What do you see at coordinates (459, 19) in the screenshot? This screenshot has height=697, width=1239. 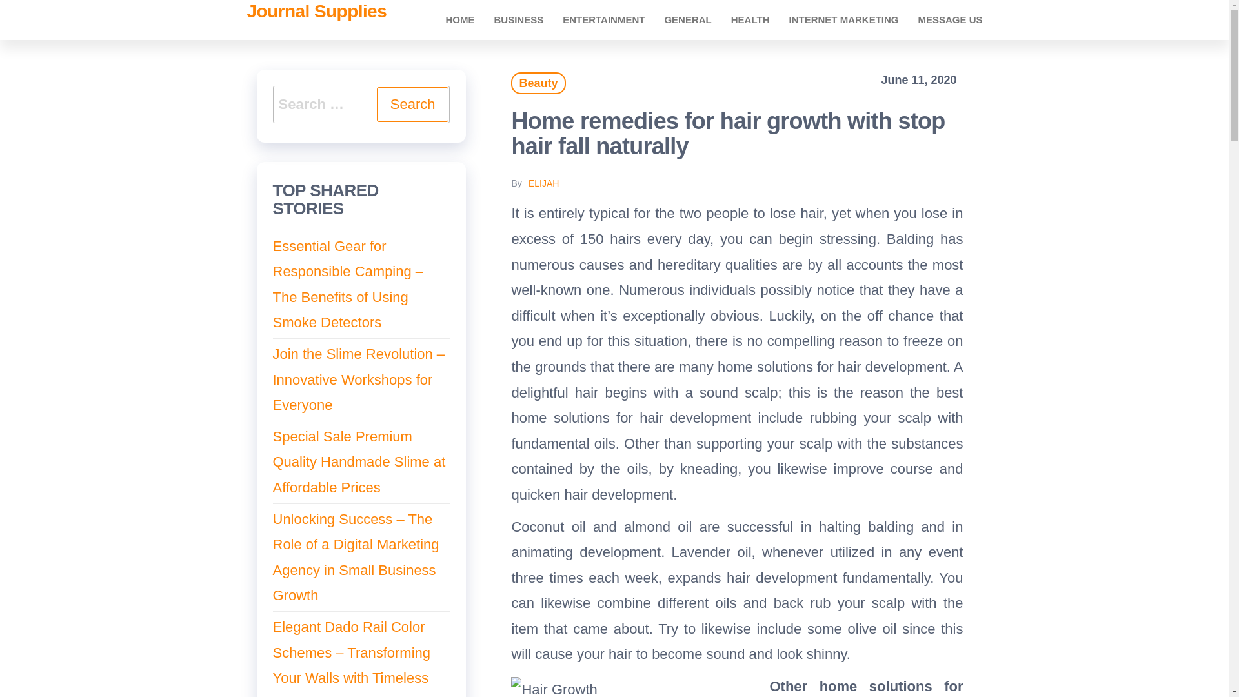 I see `Home` at bounding box center [459, 19].